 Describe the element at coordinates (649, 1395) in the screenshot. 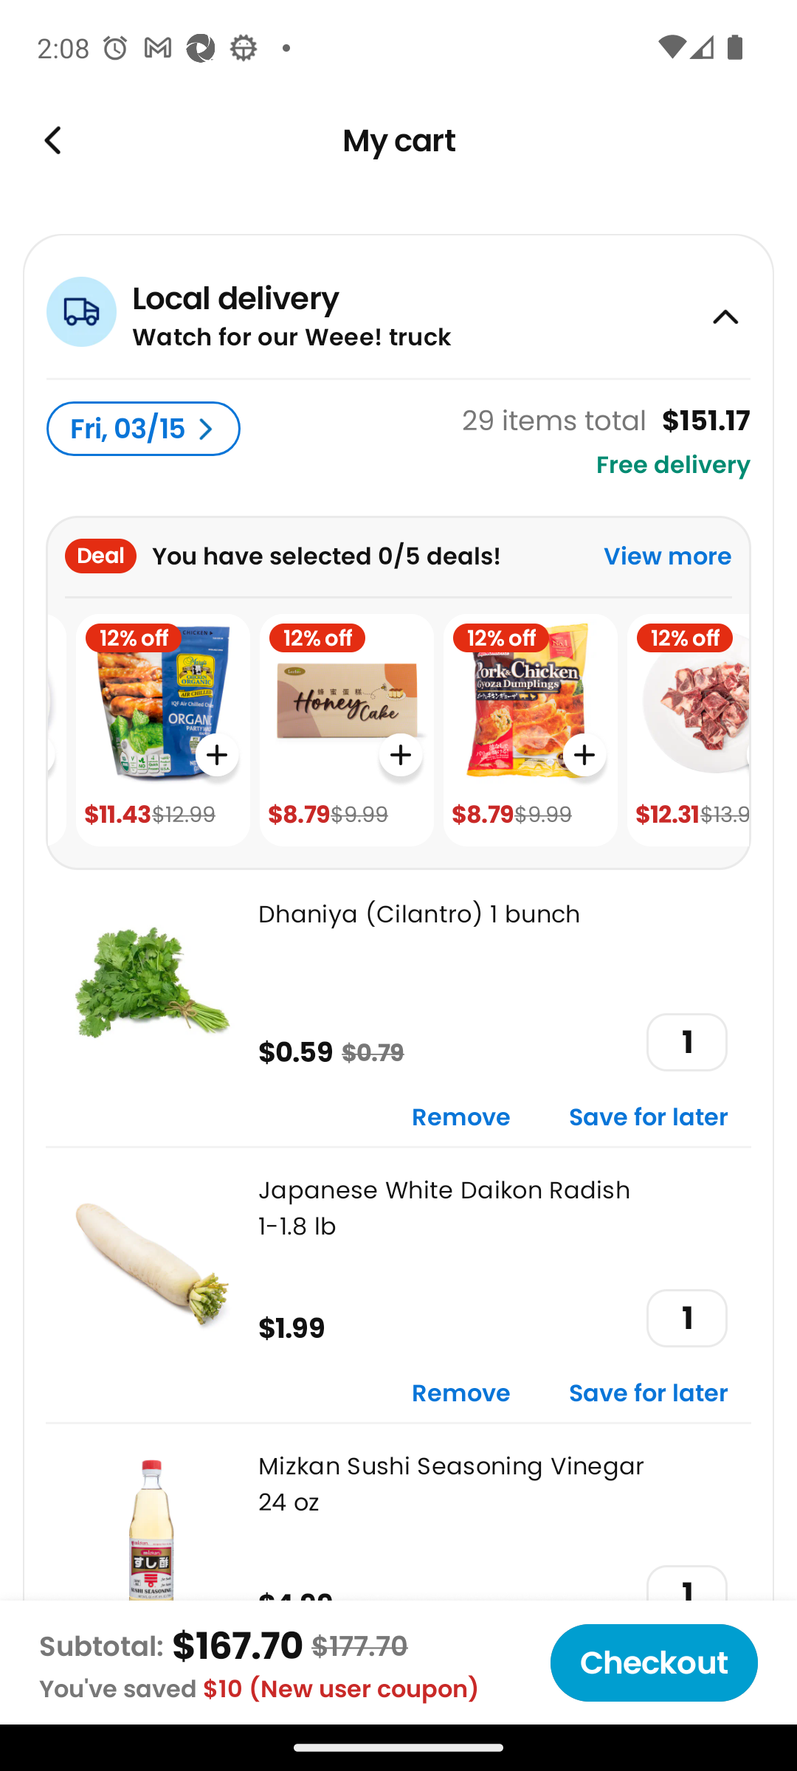

I see `Save for later` at that location.